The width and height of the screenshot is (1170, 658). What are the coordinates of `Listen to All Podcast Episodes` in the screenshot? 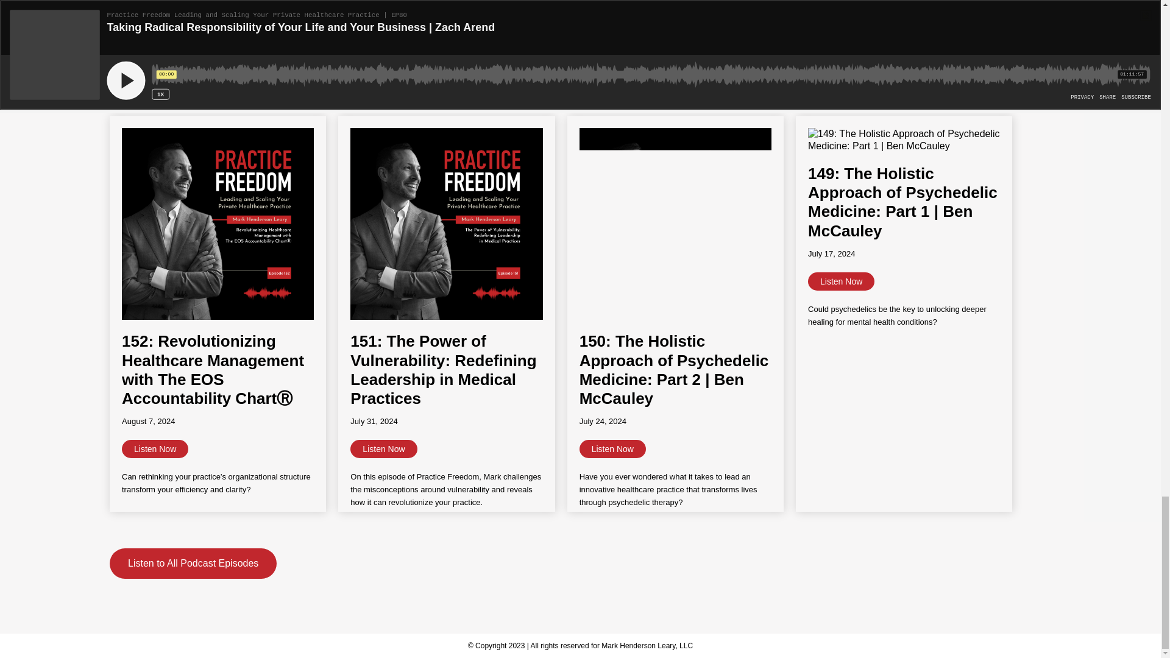 It's located at (193, 563).